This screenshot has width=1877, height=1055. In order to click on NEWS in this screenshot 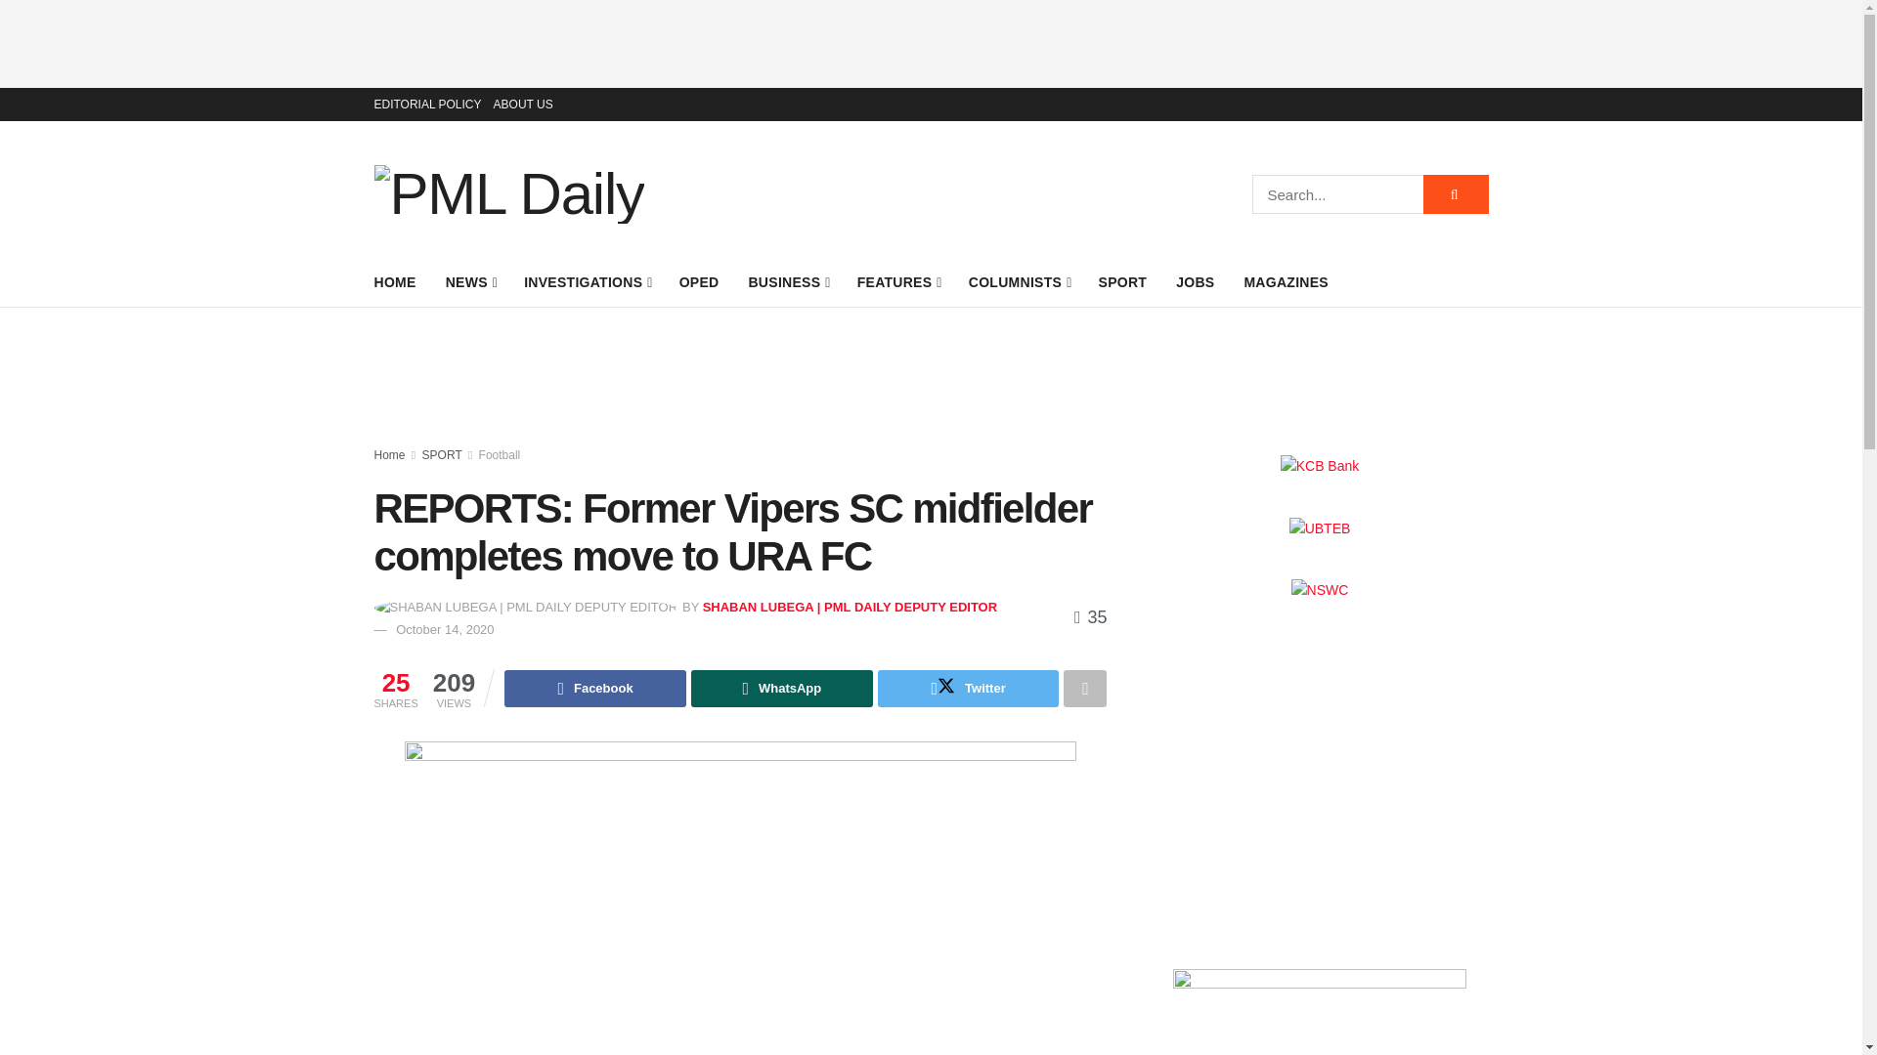, I will do `click(470, 282)`.